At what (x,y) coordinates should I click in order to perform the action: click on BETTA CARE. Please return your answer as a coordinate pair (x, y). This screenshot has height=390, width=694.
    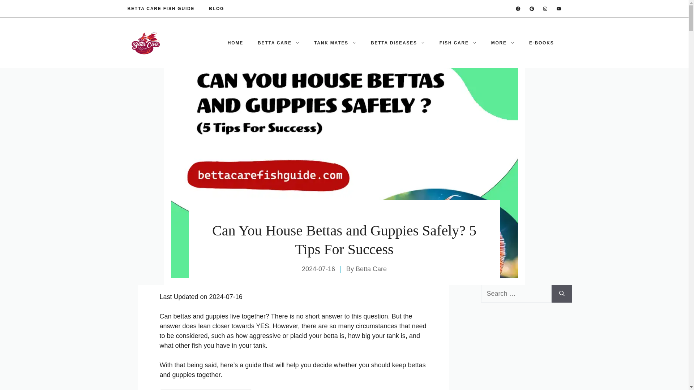
    Looking at the image, I should click on (278, 43).